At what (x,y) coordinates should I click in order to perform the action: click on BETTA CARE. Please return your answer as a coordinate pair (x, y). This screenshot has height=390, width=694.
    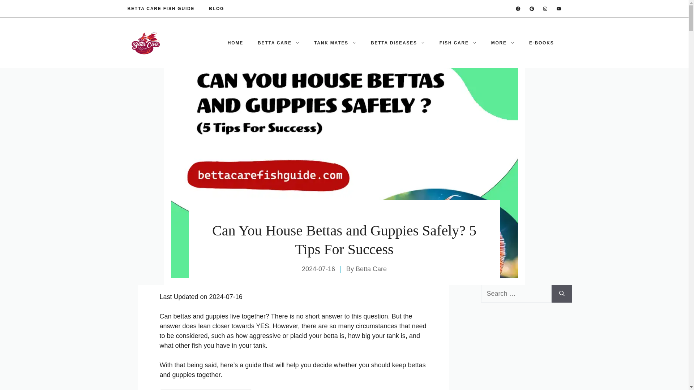
    Looking at the image, I should click on (278, 43).